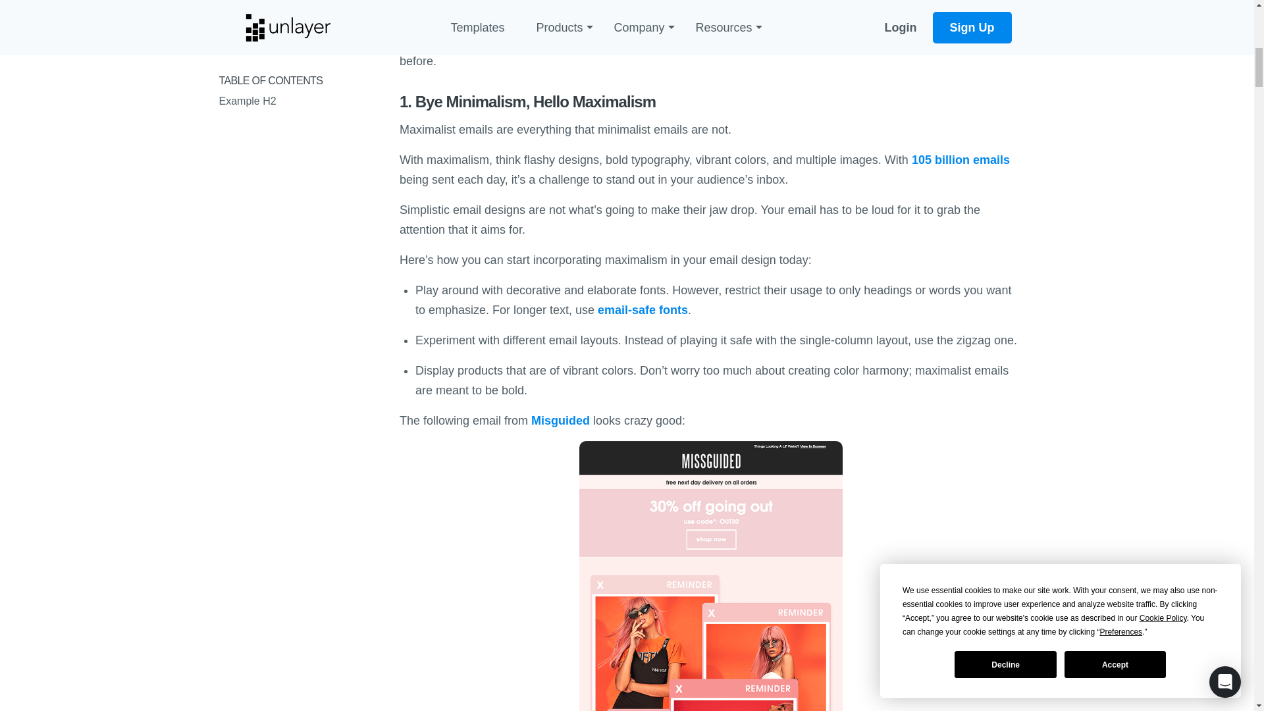  I want to click on email-safe fonts, so click(643, 309).